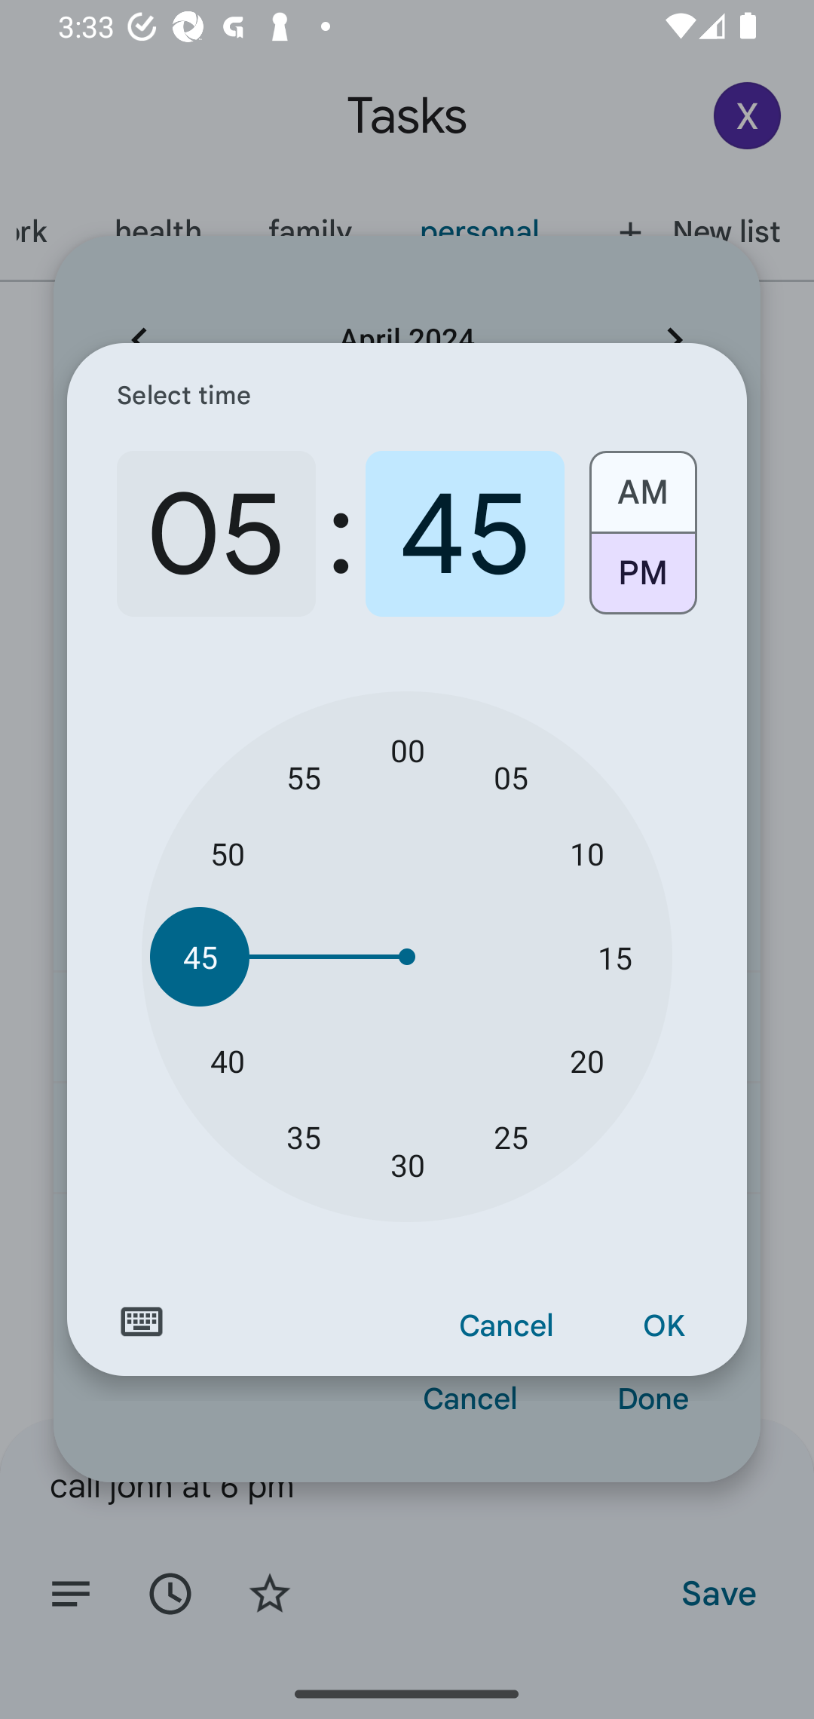 The height and width of the screenshot is (1719, 814). I want to click on 15 15 minutes, so click(615, 958).